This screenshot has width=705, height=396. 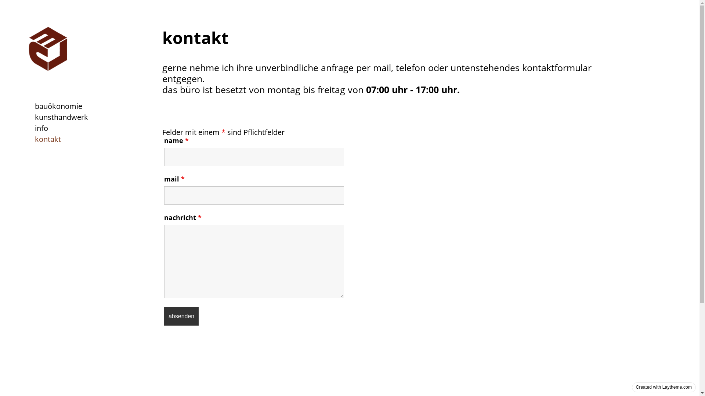 I want to click on absenden, so click(x=181, y=316).